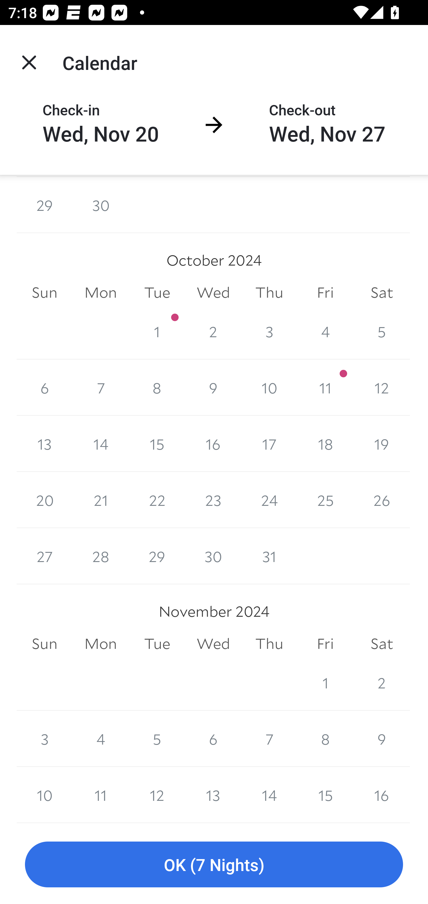  Describe the element at coordinates (325, 332) in the screenshot. I see `4 4 October 2024` at that location.